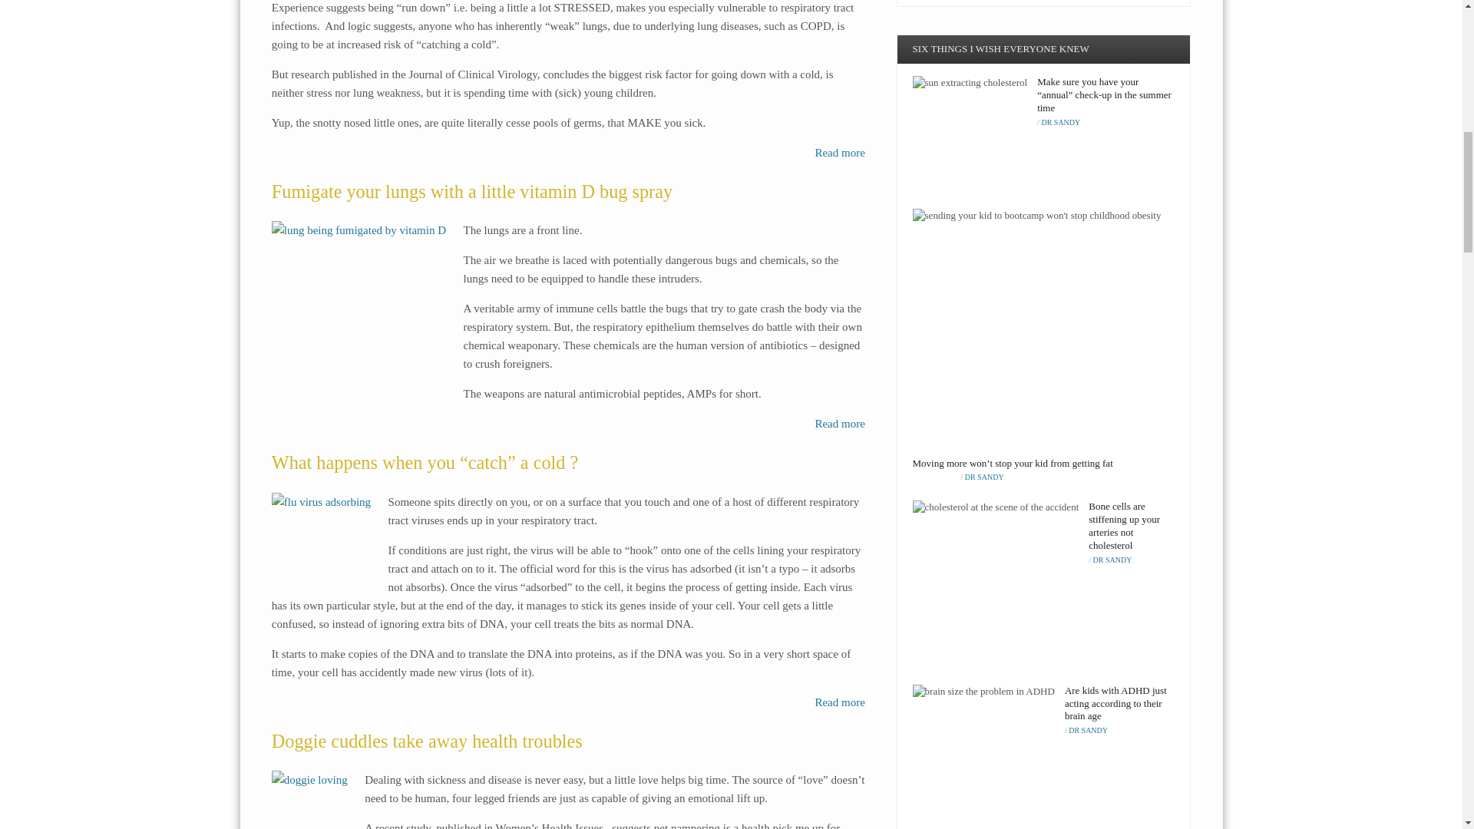 This screenshot has width=1474, height=829. Describe the element at coordinates (839, 702) in the screenshot. I see `Click here to read more` at that location.